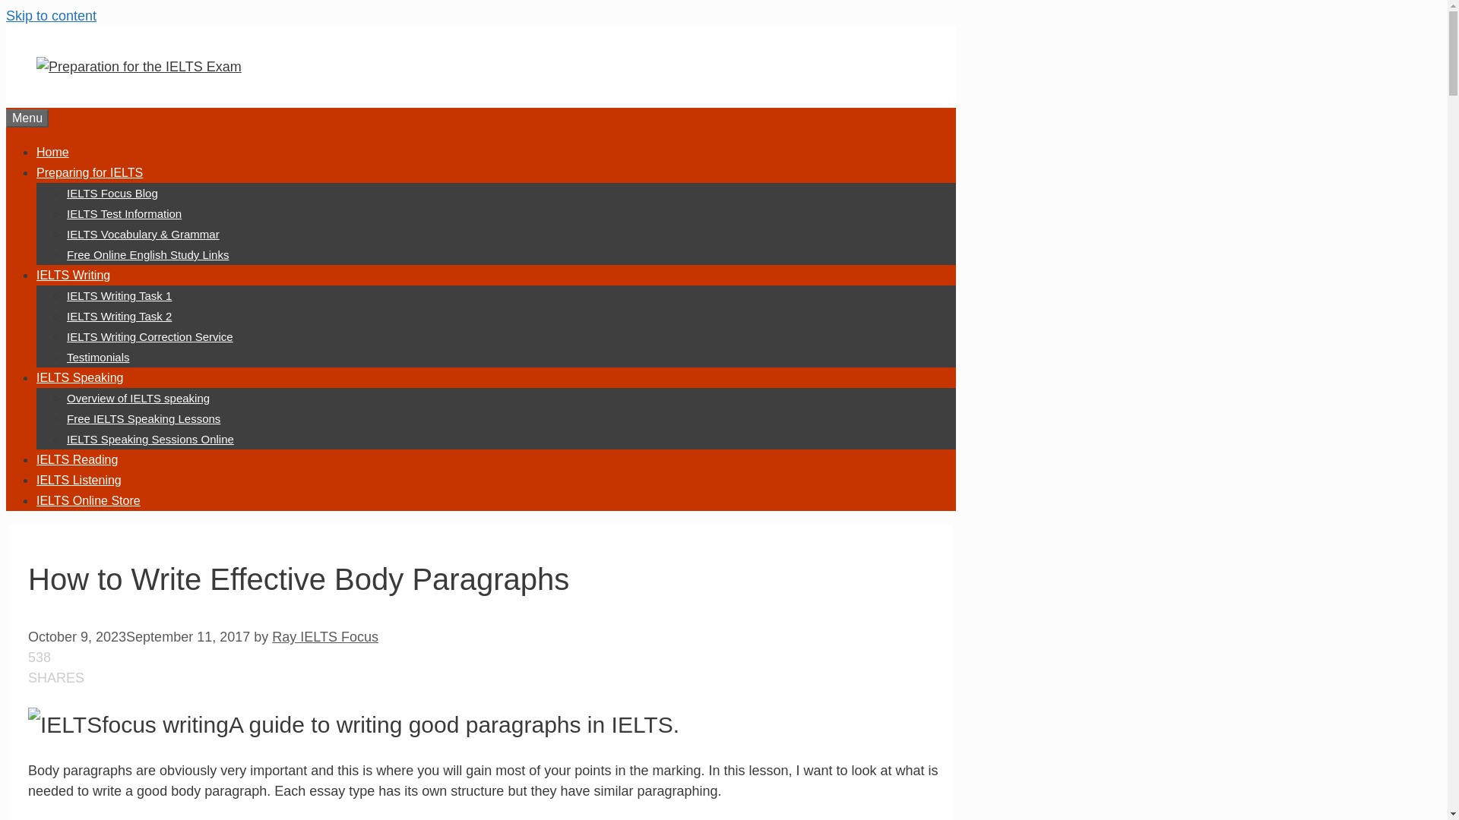  What do you see at coordinates (540, 688) in the screenshot?
I see `Tweet` at bounding box center [540, 688].